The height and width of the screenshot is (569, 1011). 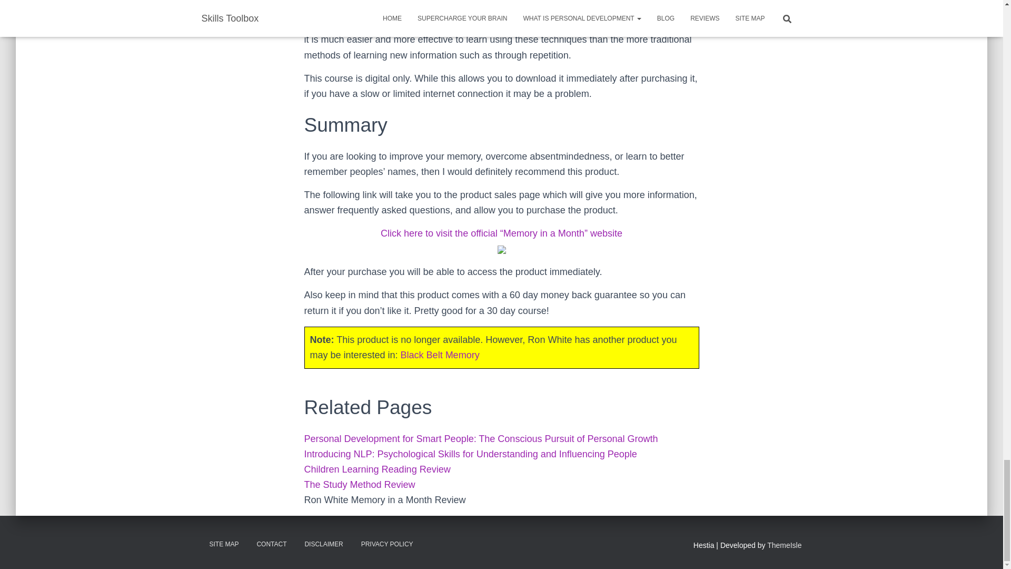 I want to click on DISCLAIMER, so click(x=323, y=544).